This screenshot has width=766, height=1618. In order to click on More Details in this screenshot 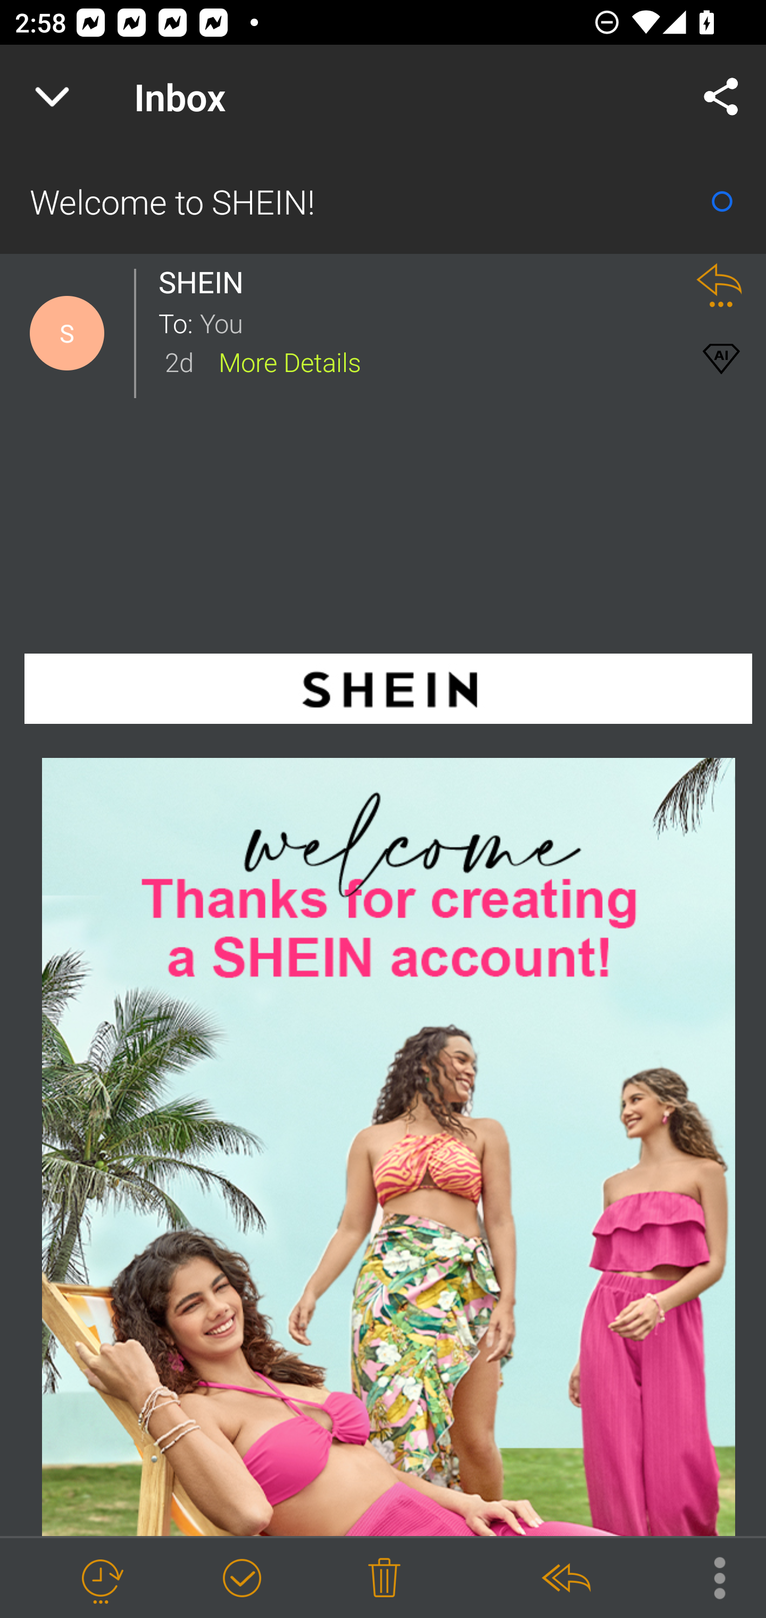, I will do `click(289, 361)`.